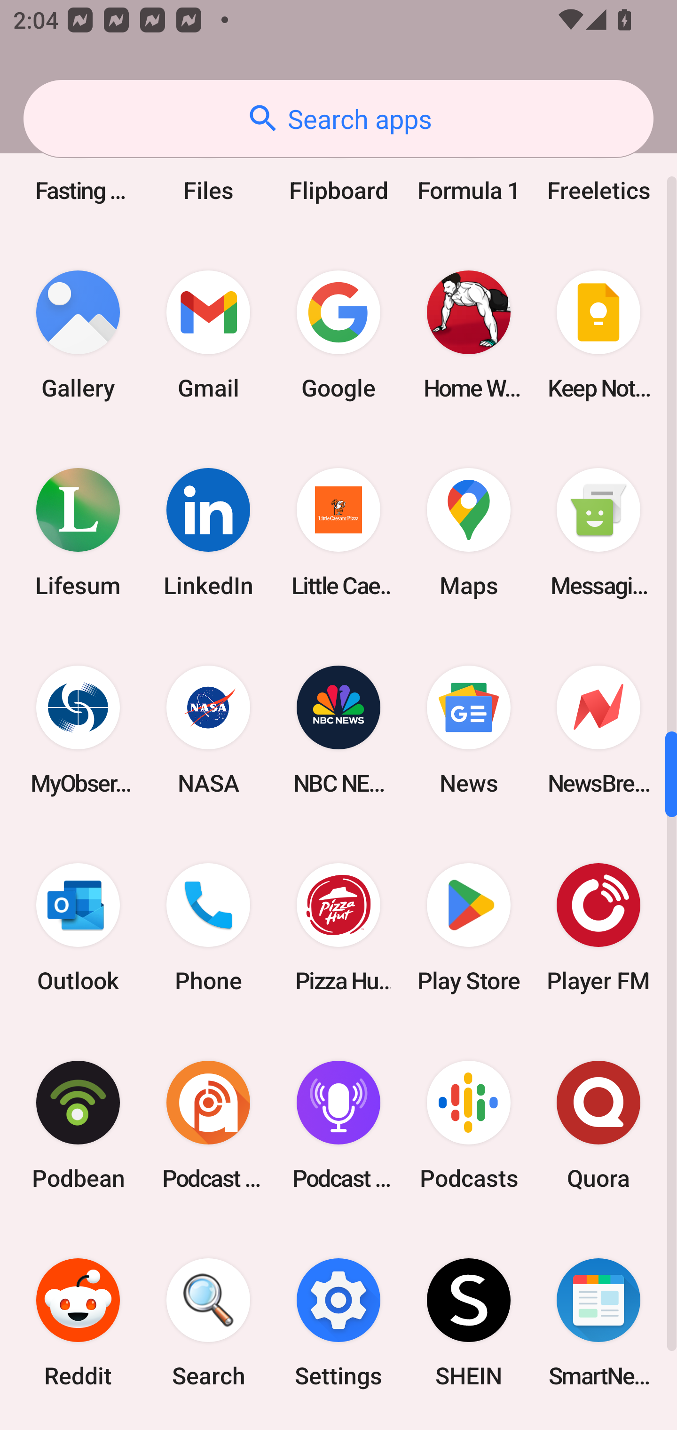 This screenshot has width=677, height=1430. I want to click on Phone, so click(208, 928).